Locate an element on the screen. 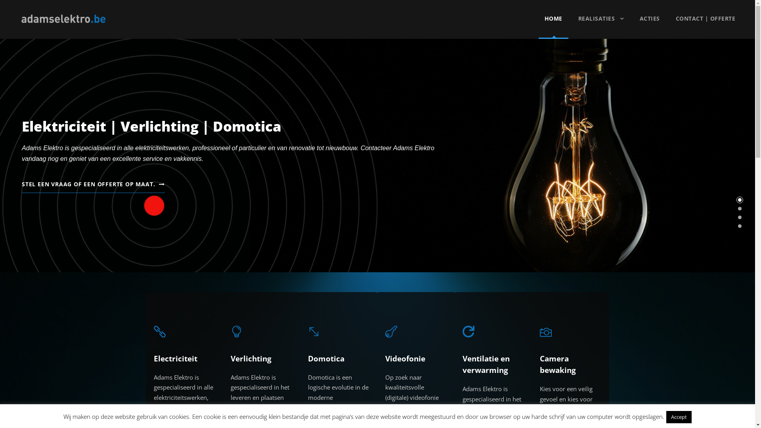  STEL EEN VRAAG OF EEN OFFERTE OP MAAT. is located at coordinates (94, 185).